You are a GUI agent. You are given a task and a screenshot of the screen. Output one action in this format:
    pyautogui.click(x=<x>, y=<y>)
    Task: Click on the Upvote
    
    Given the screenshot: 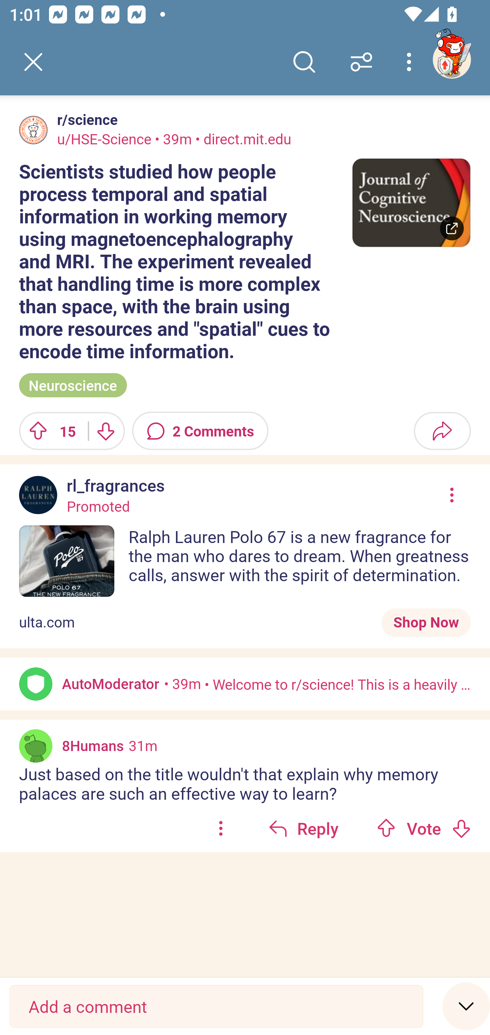 What is the action you would take?
    pyautogui.click(x=386, y=828)
    